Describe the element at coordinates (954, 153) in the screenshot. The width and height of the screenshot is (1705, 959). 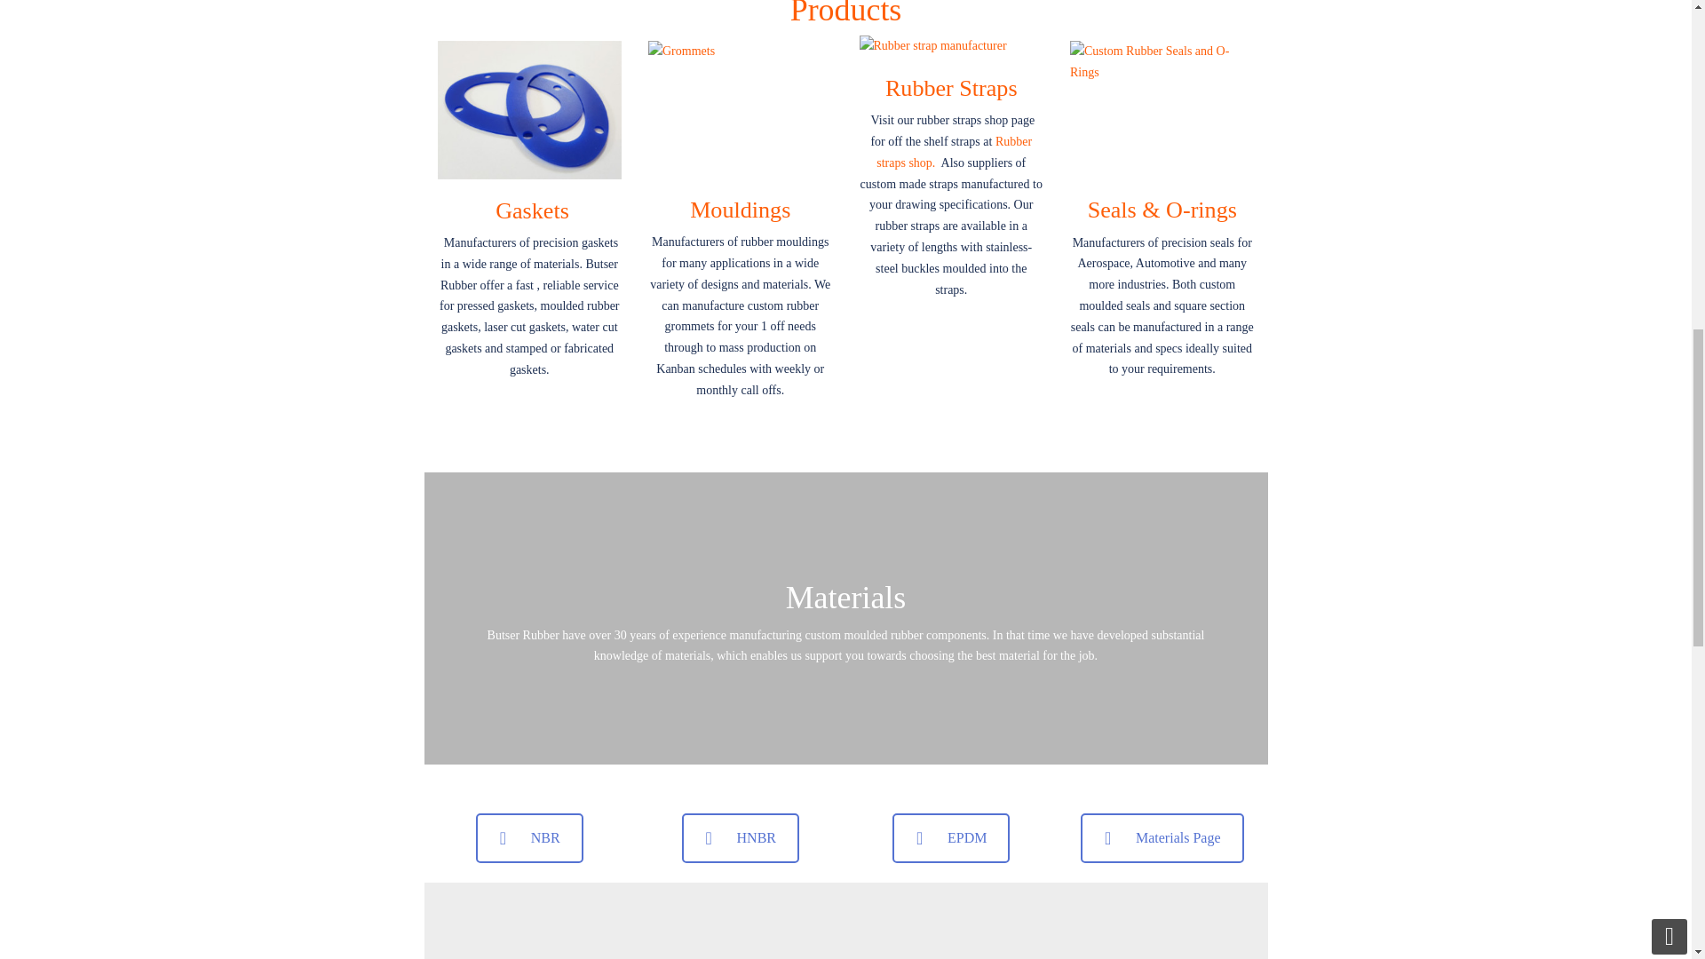
I see `Rubber straps shop. ` at that location.